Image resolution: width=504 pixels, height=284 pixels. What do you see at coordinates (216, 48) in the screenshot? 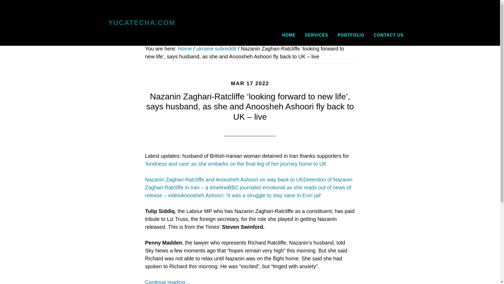
I see `ukraine subreddit` at bounding box center [216, 48].